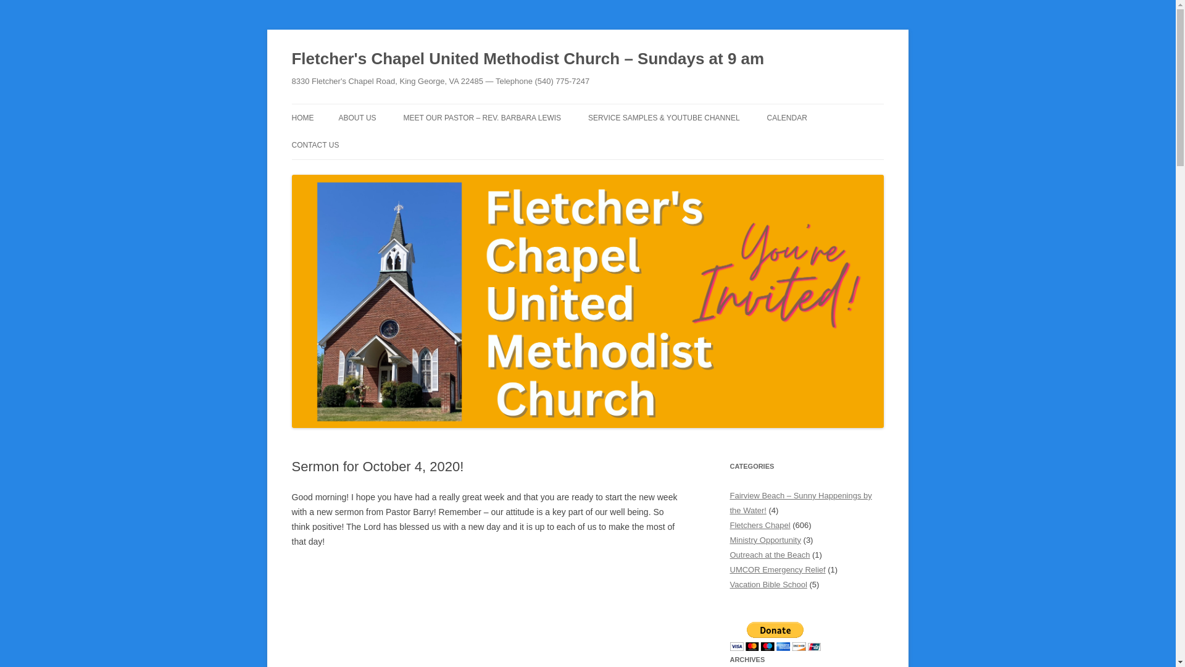 Image resolution: width=1185 pixels, height=667 pixels. What do you see at coordinates (400, 151) in the screenshot?
I see `WHAT TO EXPECT WHEN YOU VISIT` at bounding box center [400, 151].